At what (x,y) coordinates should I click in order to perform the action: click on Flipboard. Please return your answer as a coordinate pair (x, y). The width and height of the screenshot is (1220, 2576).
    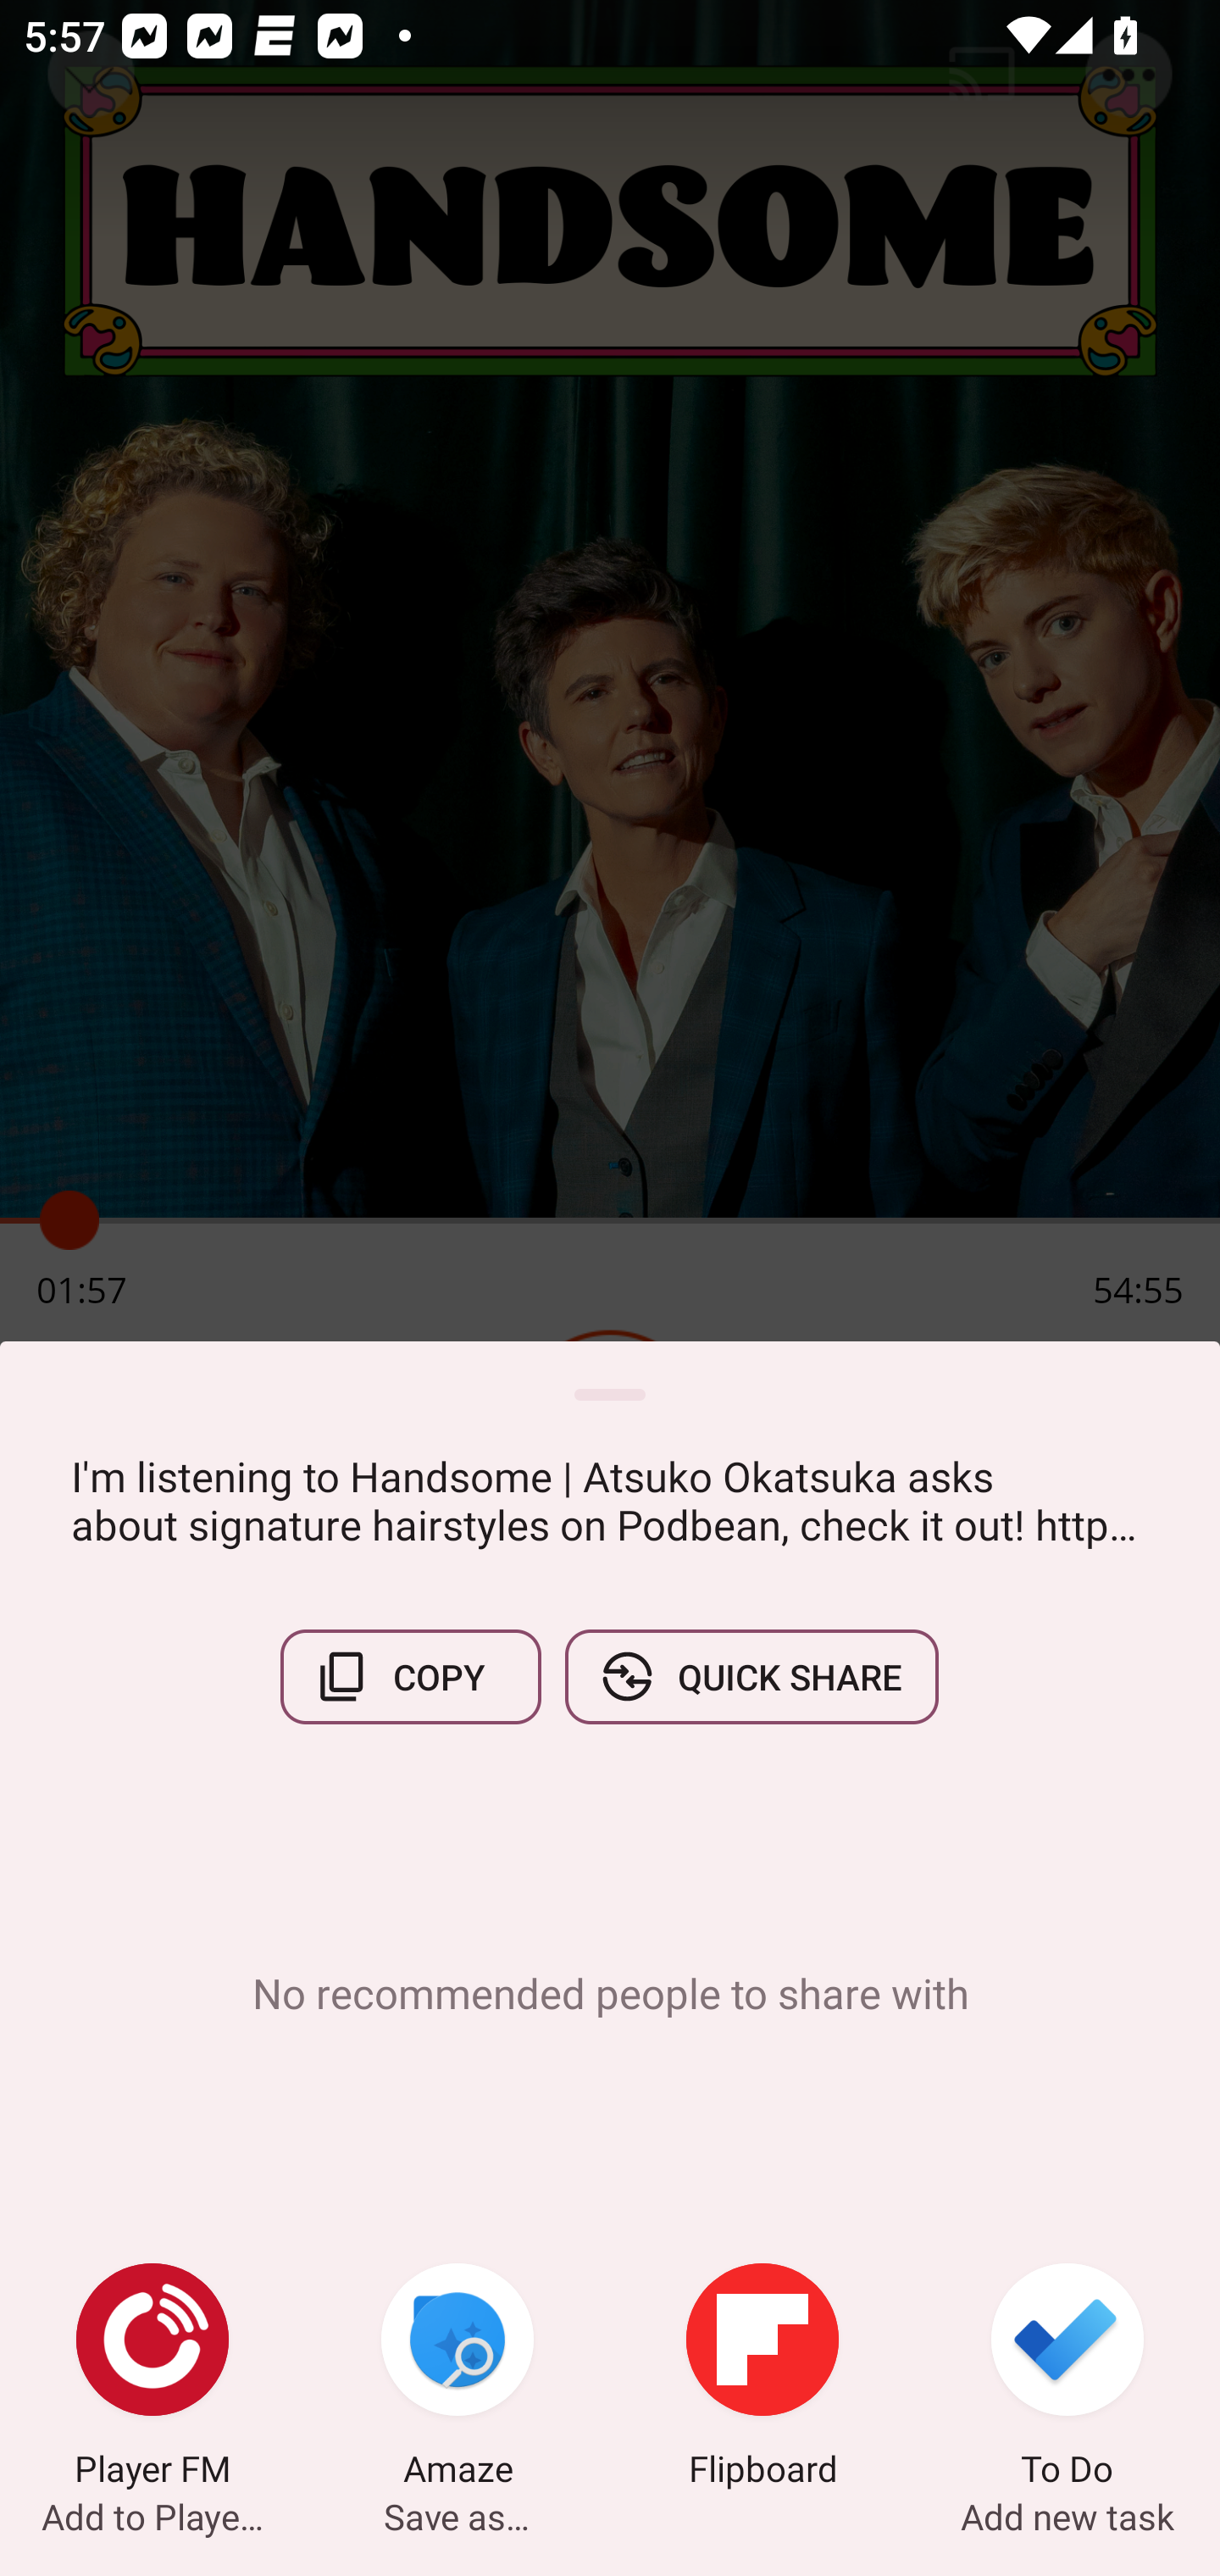
    Looking at the image, I should click on (762, 2379).